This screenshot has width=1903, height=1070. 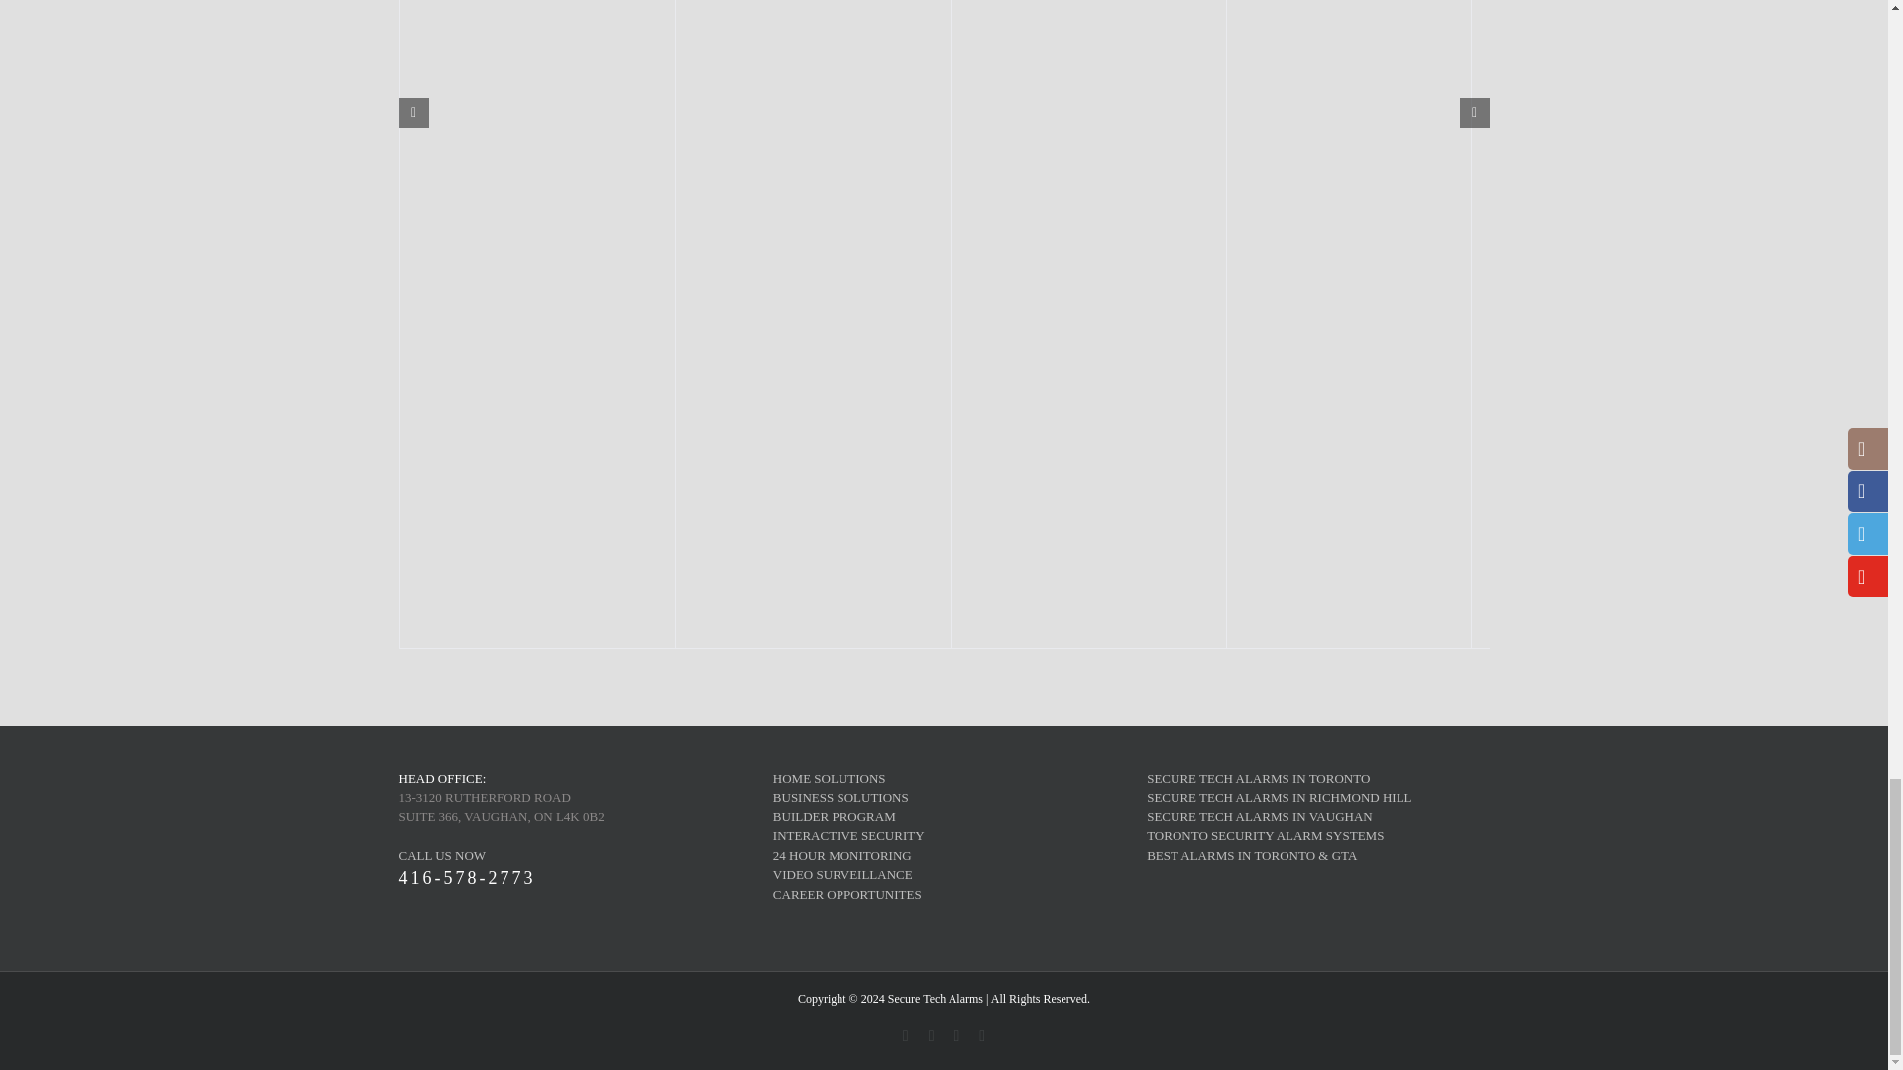 What do you see at coordinates (569, 888) in the screenshot?
I see `HOME SOLUTIONS` at bounding box center [569, 888].